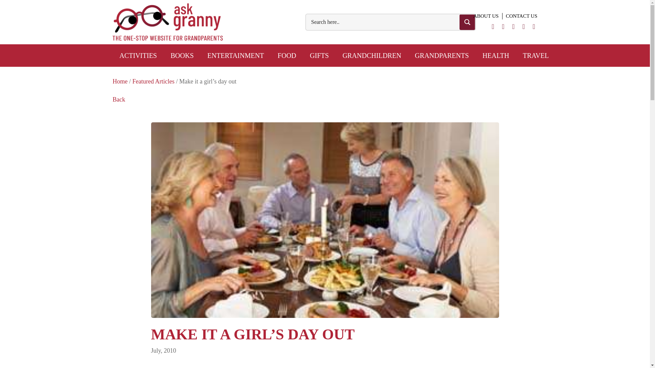 Image resolution: width=655 pixels, height=368 pixels. What do you see at coordinates (534, 26) in the screenshot?
I see `INSTAGRAM` at bounding box center [534, 26].